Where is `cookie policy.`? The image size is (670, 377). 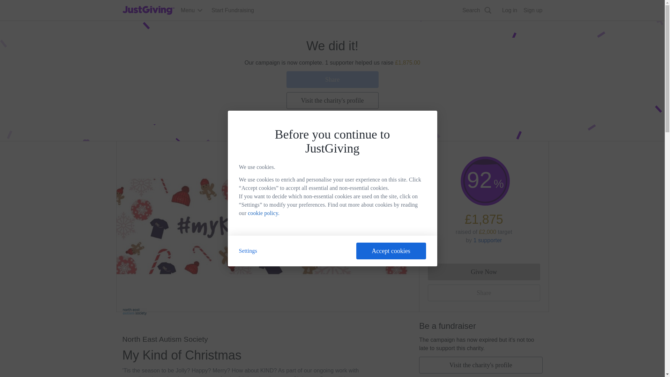 cookie policy. is located at coordinates (263, 213).